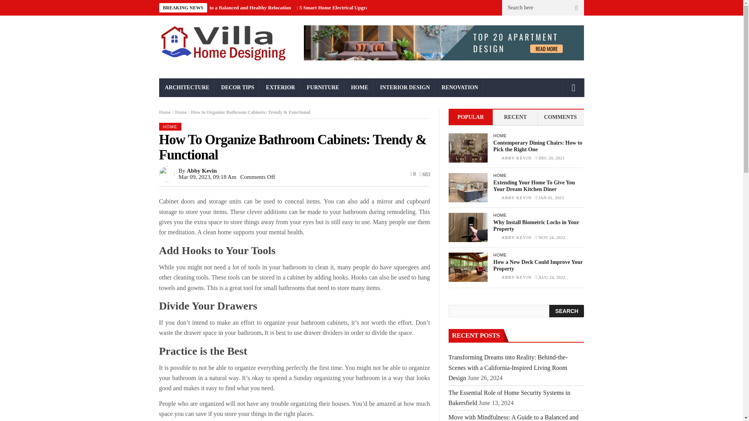  Describe the element at coordinates (460, 87) in the screenshot. I see `RENOVATION` at that location.